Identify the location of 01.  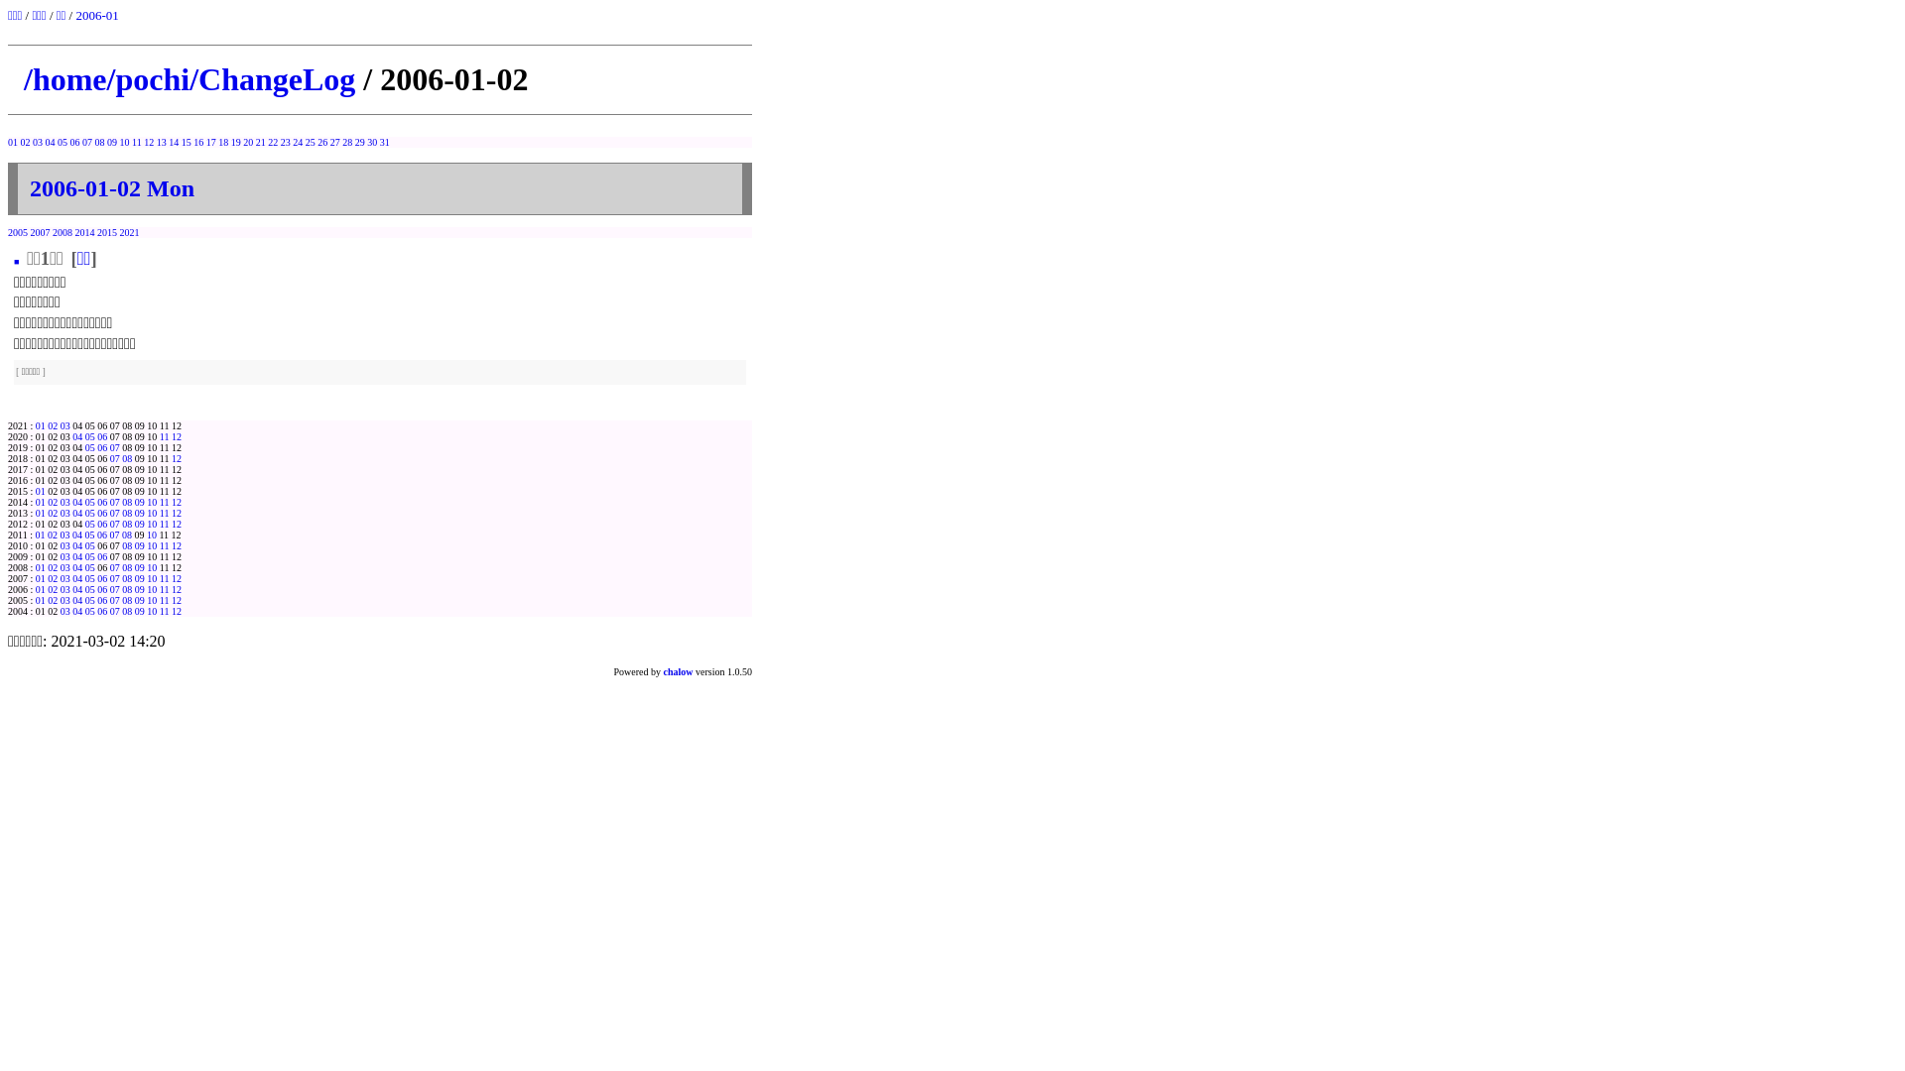
(41, 502).